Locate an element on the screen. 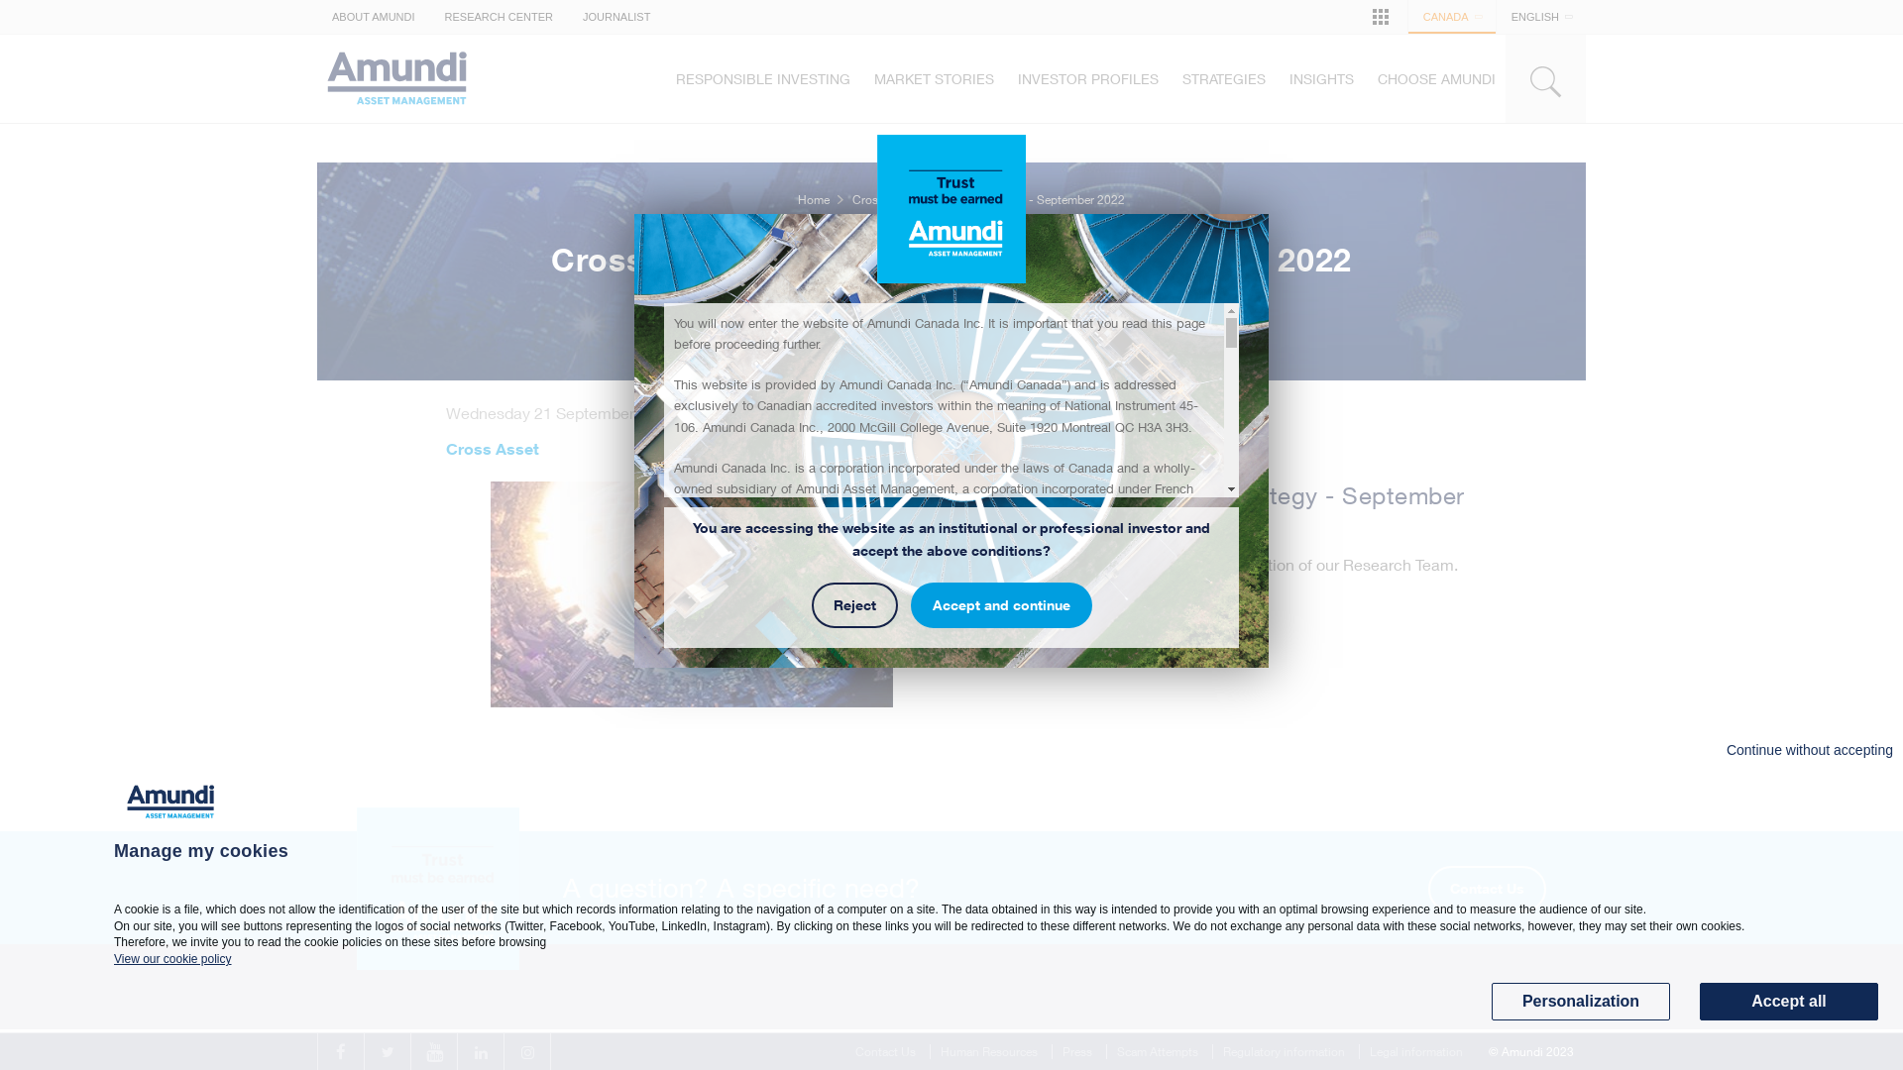  Press is located at coordinates (1077, 1052).